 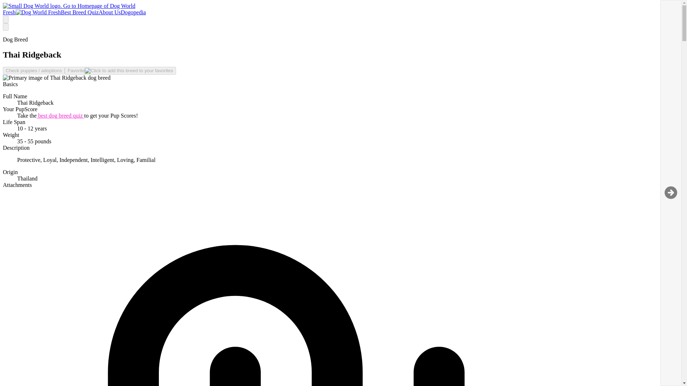 I want to click on Dogopedia, so click(x=133, y=12).